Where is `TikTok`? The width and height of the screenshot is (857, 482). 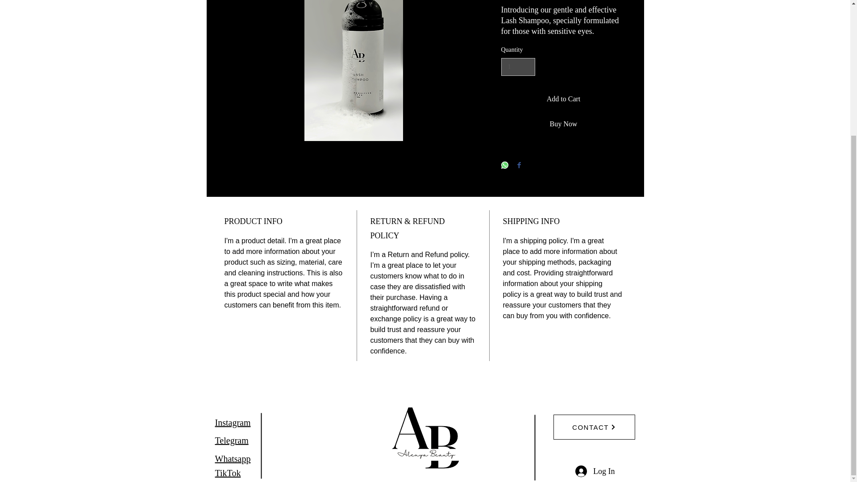 TikTok is located at coordinates (228, 473).